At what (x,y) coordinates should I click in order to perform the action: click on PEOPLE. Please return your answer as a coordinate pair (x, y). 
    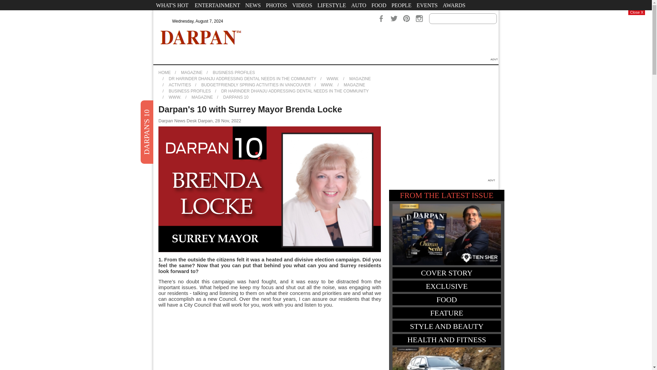
    Looking at the image, I should click on (401, 5).